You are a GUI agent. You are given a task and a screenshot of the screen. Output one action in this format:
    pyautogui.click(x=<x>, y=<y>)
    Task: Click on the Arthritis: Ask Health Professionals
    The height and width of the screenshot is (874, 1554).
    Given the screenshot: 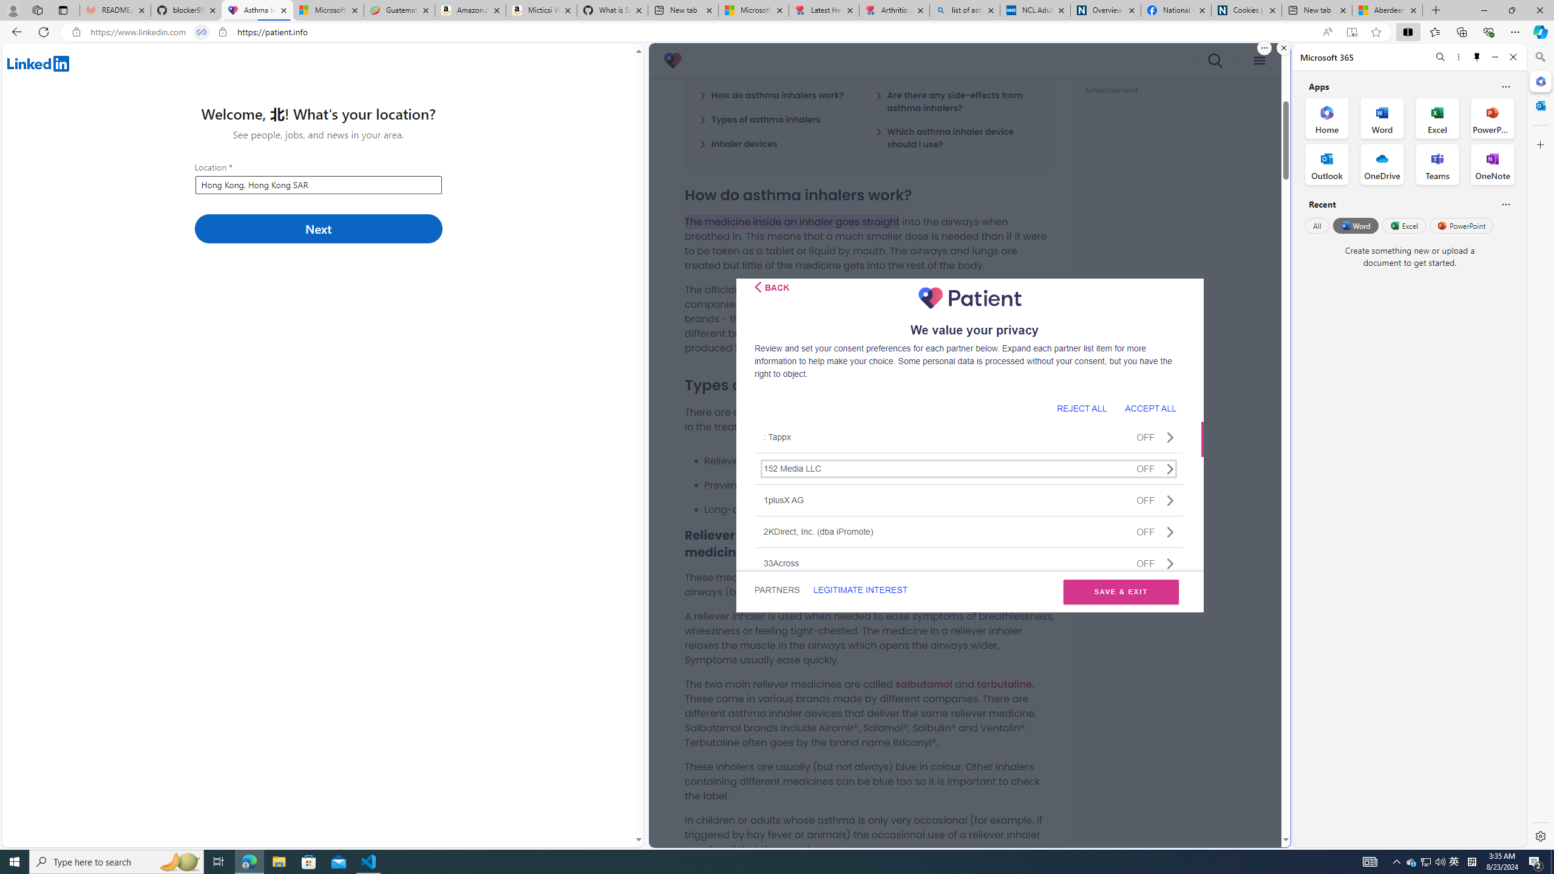 What is the action you would take?
    pyautogui.click(x=895, y=10)
    